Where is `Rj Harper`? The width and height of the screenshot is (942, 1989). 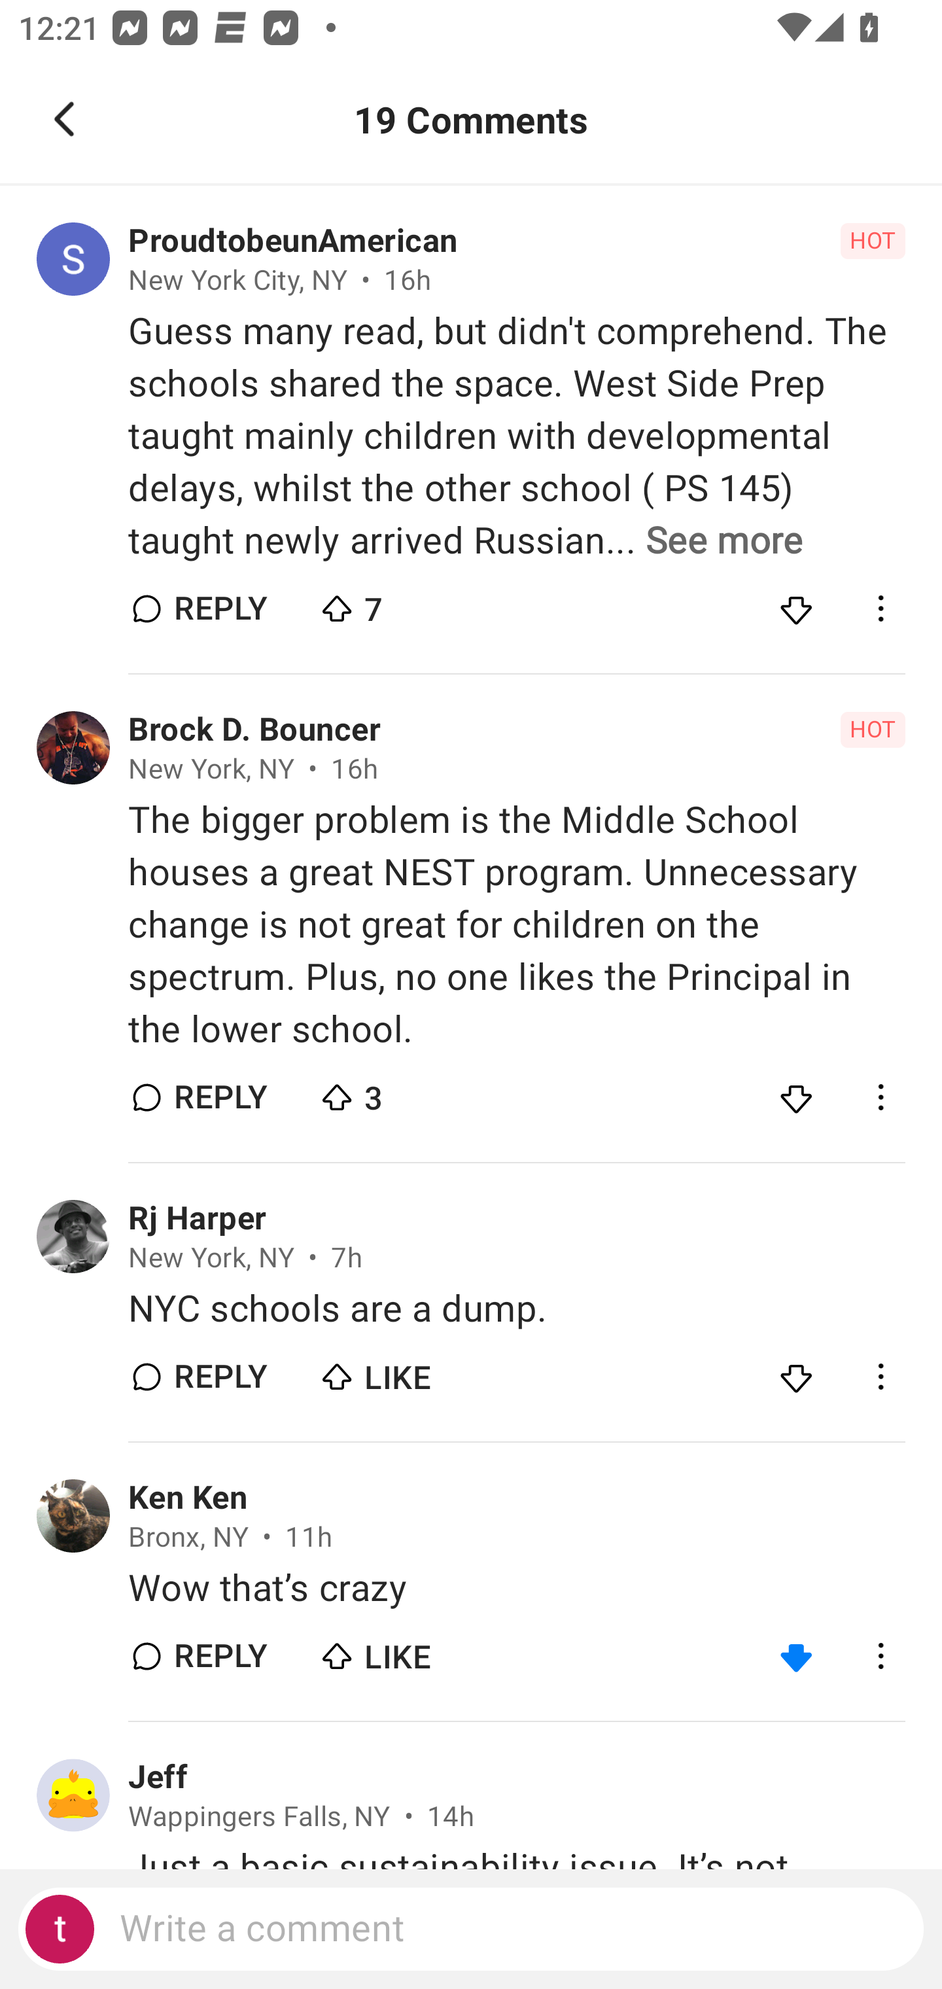 Rj Harper is located at coordinates (197, 1218).